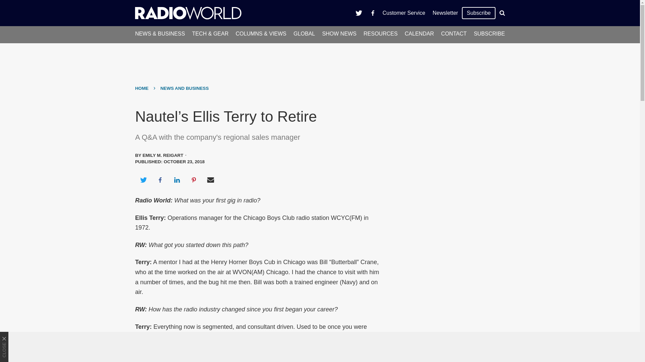  What do you see at coordinates (404, 13) in the screenshot?
I see `Customer Service` at bounding box center [404, 13].